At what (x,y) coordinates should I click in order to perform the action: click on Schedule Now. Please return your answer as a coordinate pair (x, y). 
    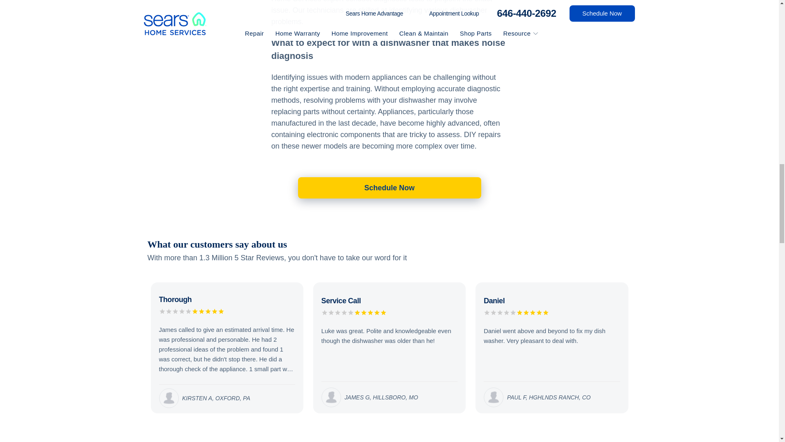
    Looking at the image, I should click on (389, 187).